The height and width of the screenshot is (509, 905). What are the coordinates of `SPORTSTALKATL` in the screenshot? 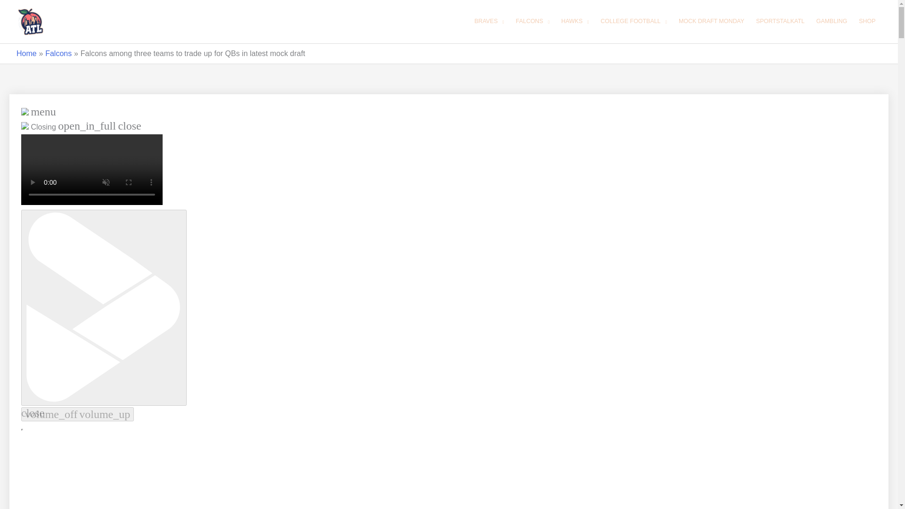 It's located at (780, 22).